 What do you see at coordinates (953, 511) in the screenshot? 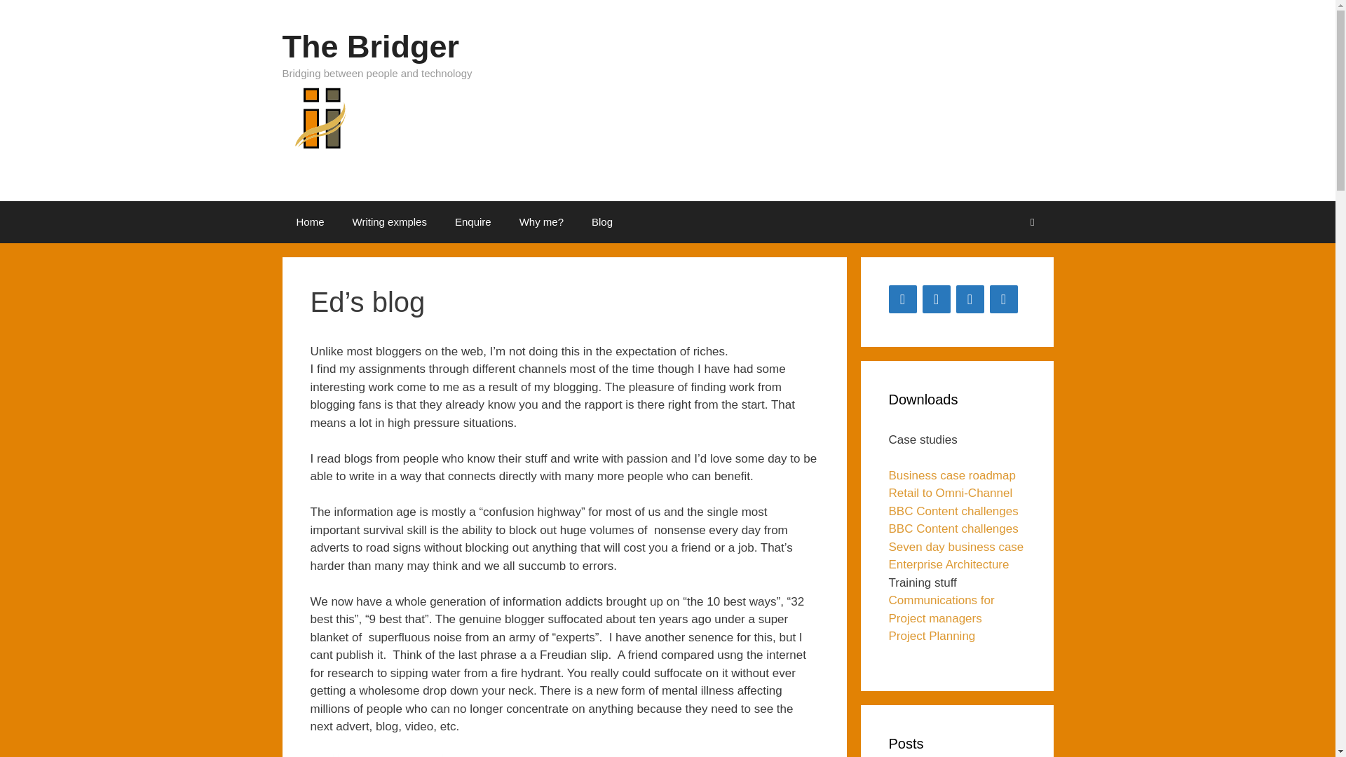
I see `BBC Content challenges` at bounding box center [953, 511].